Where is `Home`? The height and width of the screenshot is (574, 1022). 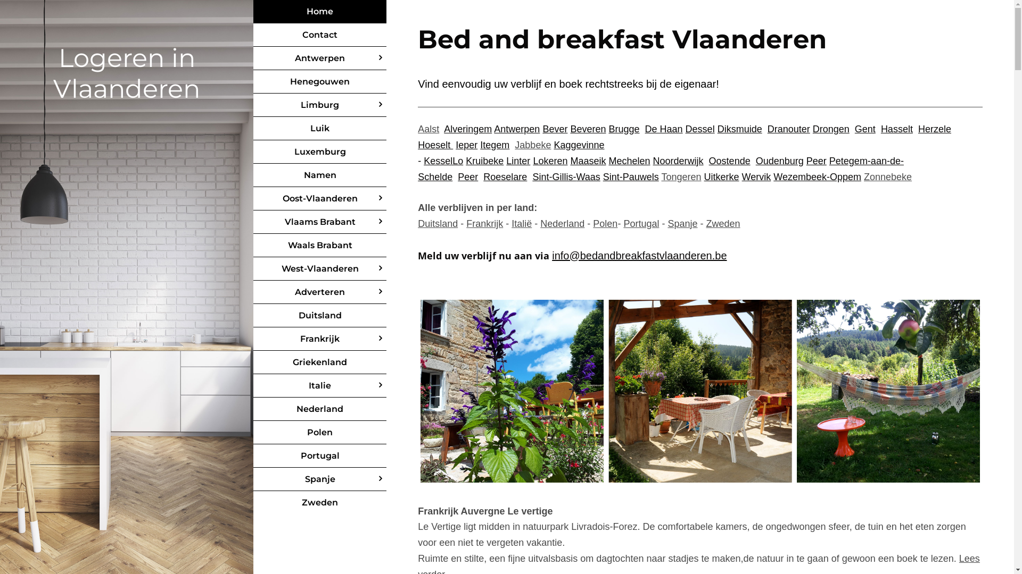 Home is located at coordinates (320, 12).